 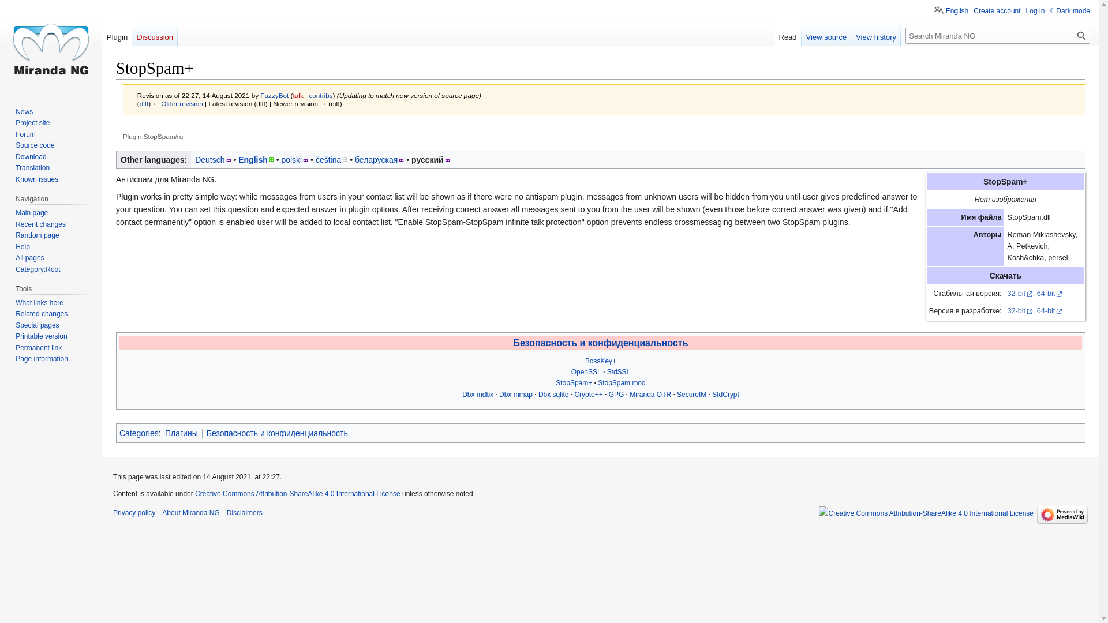 What do you see at coordinates (691, 395) in the screenshot?
I see `SecureIM` at bounding box center [691, 395].